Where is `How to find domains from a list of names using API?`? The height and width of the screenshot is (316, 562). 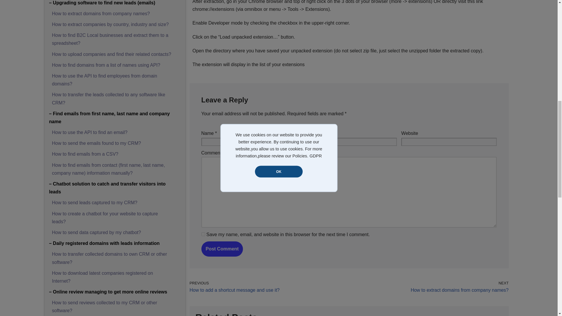
How to find domains from a list of names using API? is located at coordinates (106, 65).